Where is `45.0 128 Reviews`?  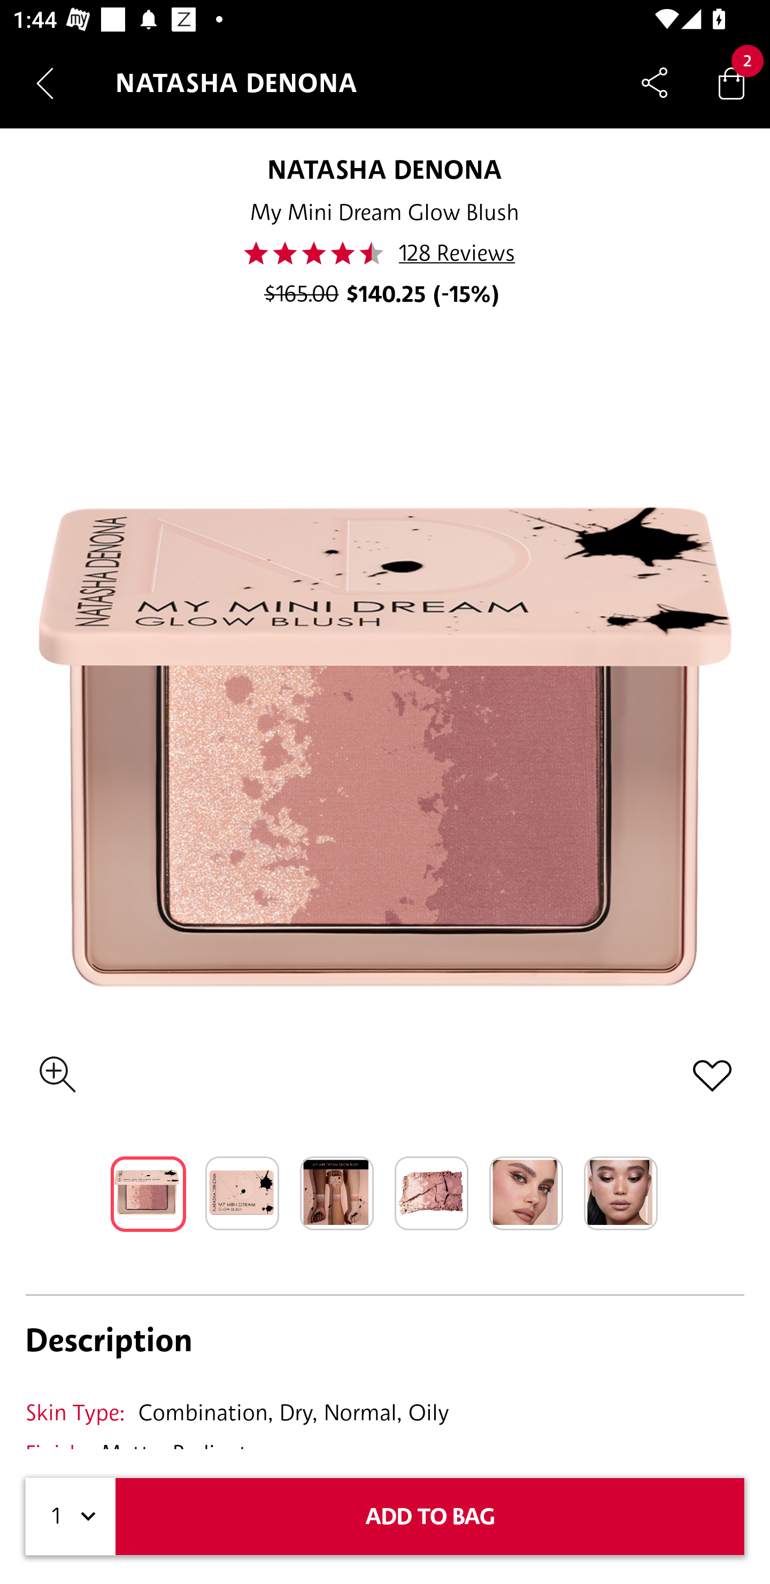
45.0 128 Reviews is located at coordinates (385, 253).